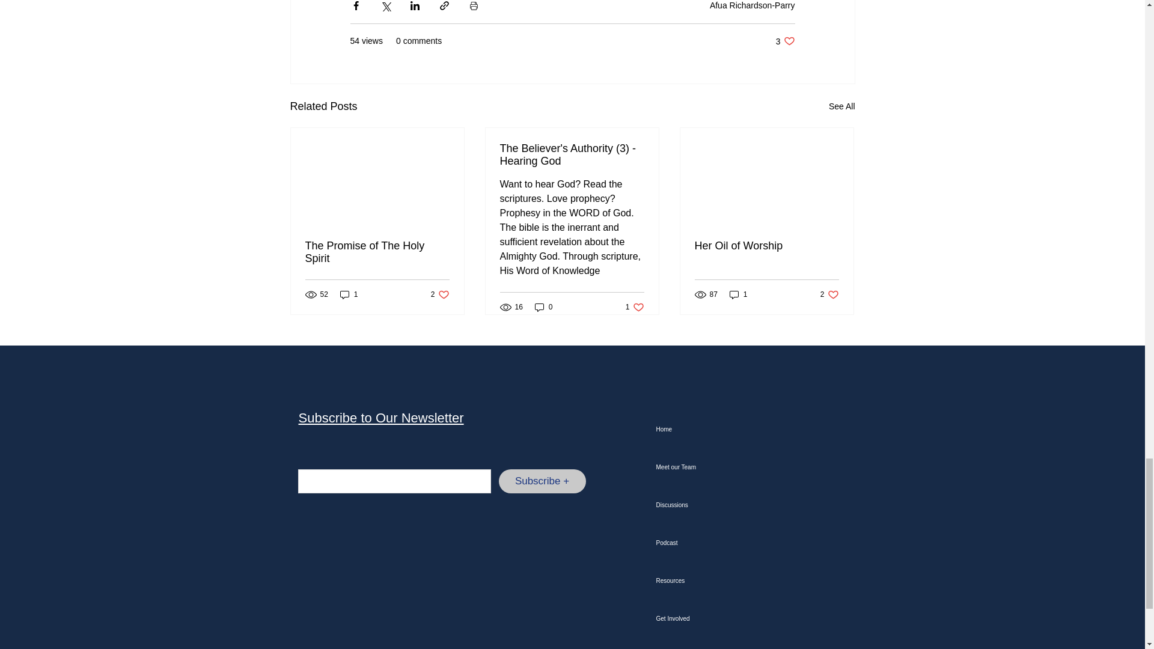 The height and width of the screenshot is (649, 1154). I want to click on Afua Richardson-Parry, so click(752, 5).